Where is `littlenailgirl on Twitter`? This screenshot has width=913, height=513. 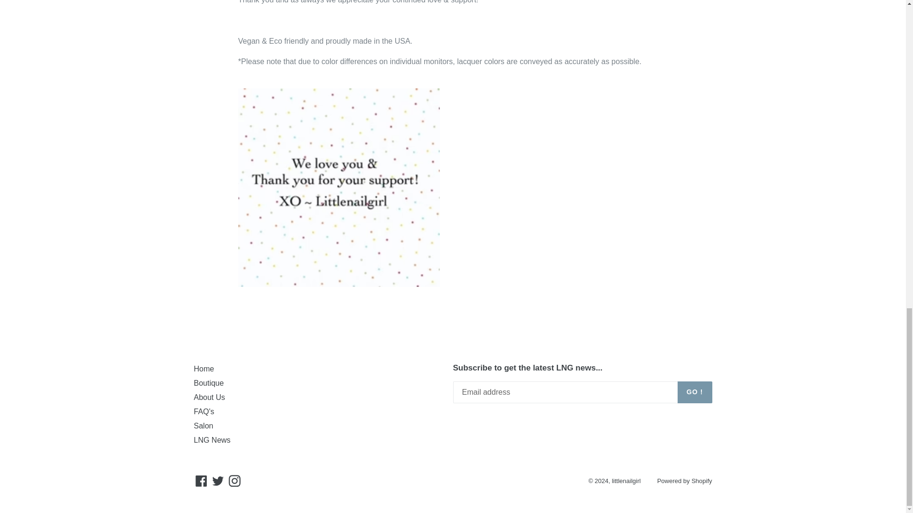 littlenailgirl on Twitter is located at coordinates (218, 481).